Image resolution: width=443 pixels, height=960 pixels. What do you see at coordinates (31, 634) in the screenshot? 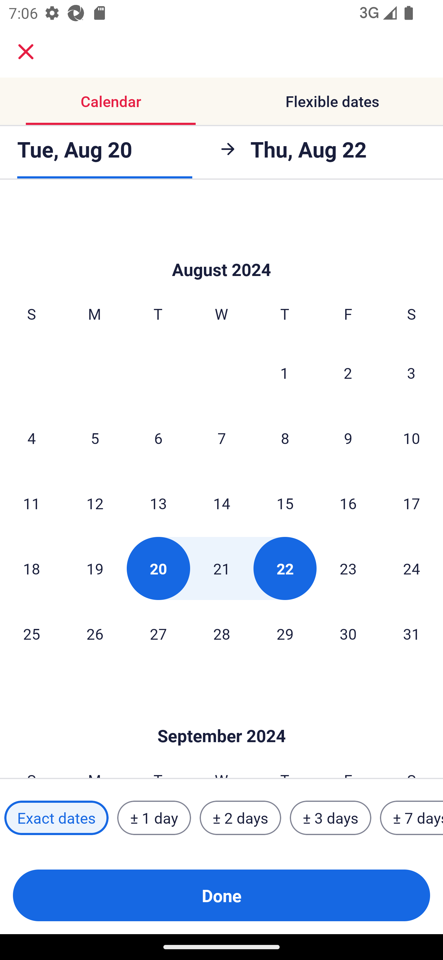
I see `25 Sunday, August 25, 2024` at bounding box center [31, 634].